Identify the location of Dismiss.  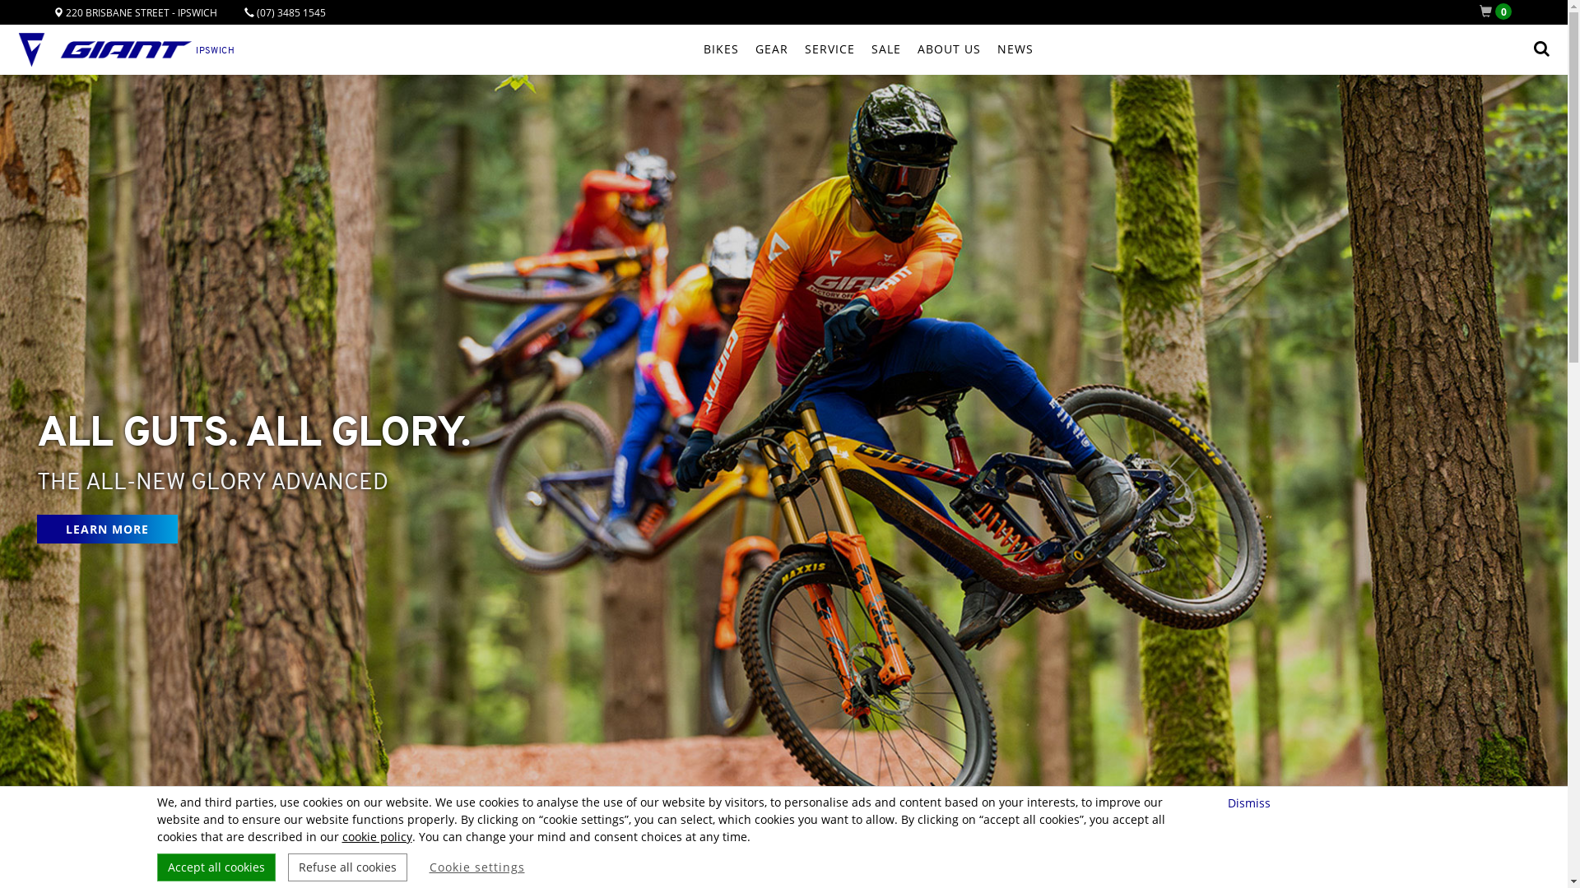
(1251, 802).